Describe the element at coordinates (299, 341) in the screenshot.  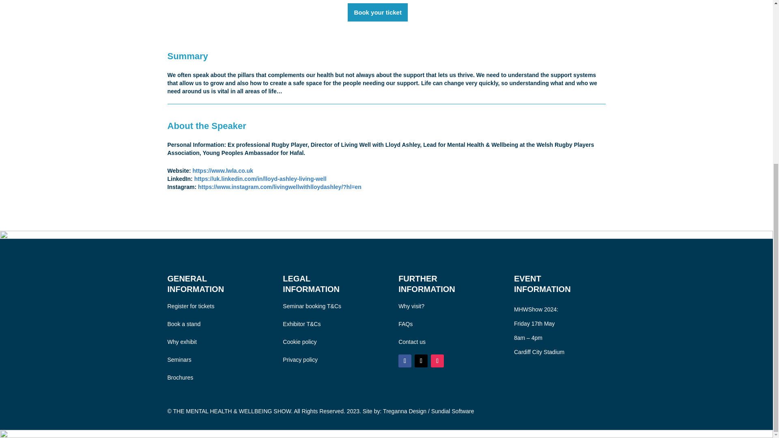
I see `Cookie policy` at that location.